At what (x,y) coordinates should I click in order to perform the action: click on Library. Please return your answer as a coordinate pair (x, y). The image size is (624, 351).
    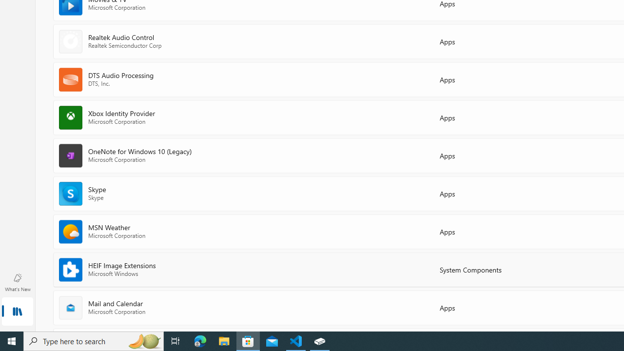
    Looking at the image, I should click on (18, 312).